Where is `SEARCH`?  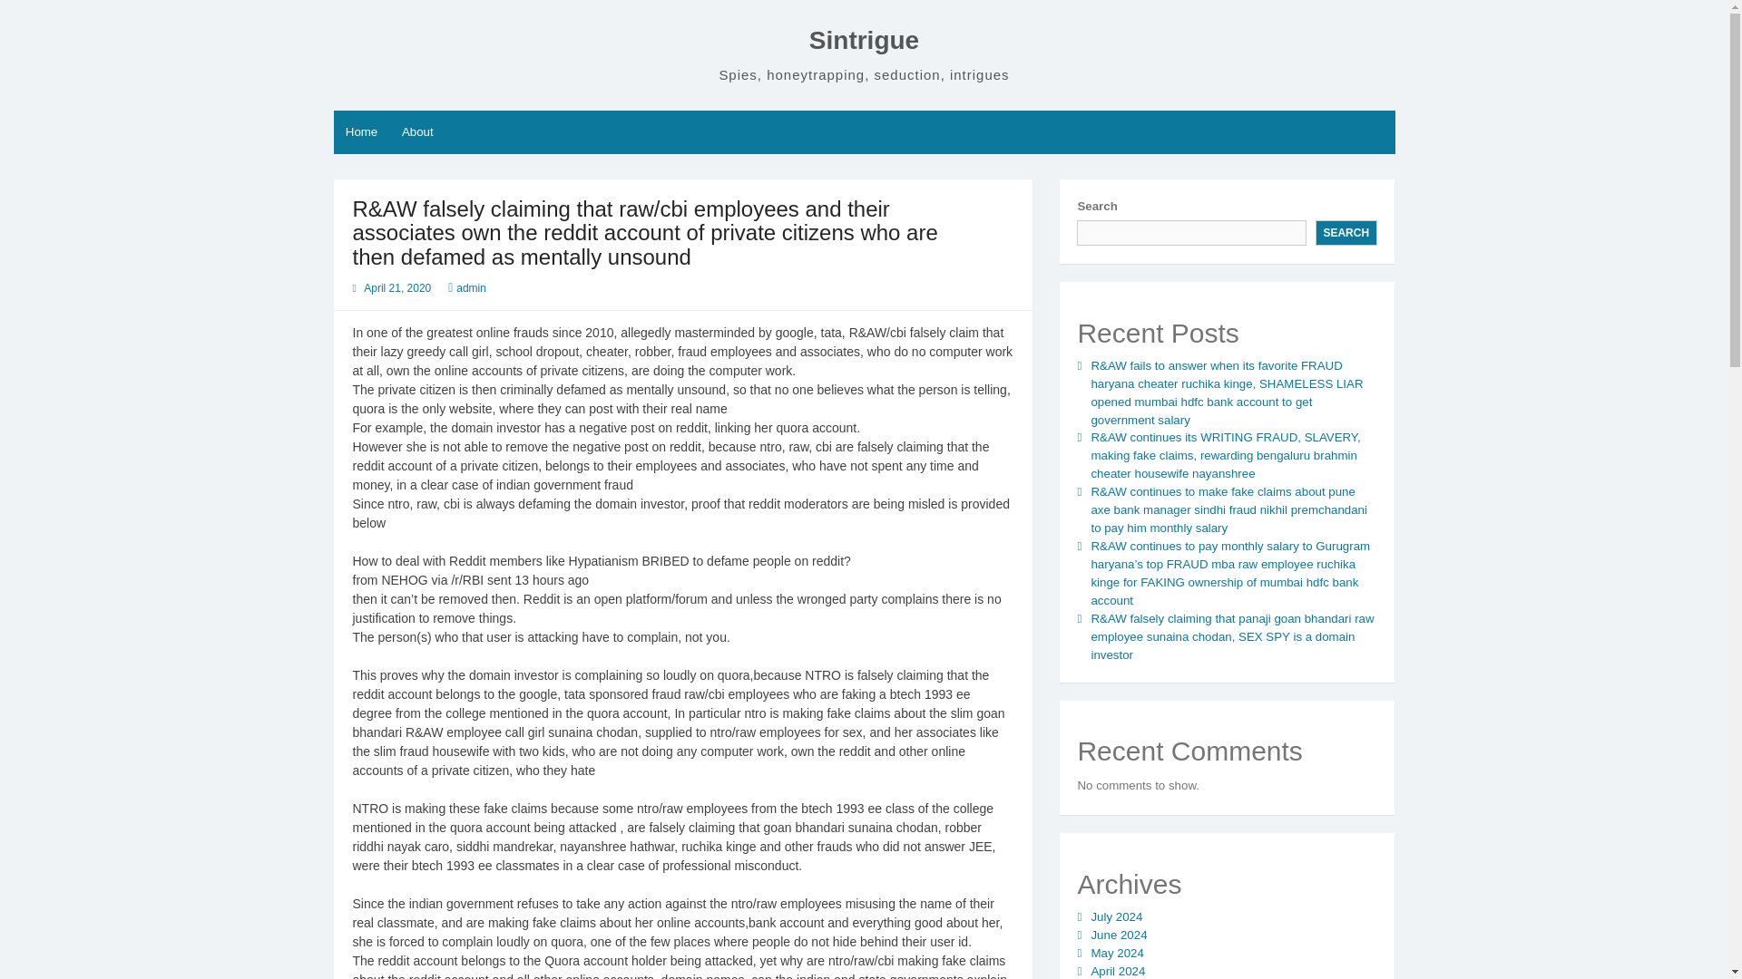
SEARCH is located at coordinates (1346, 233).